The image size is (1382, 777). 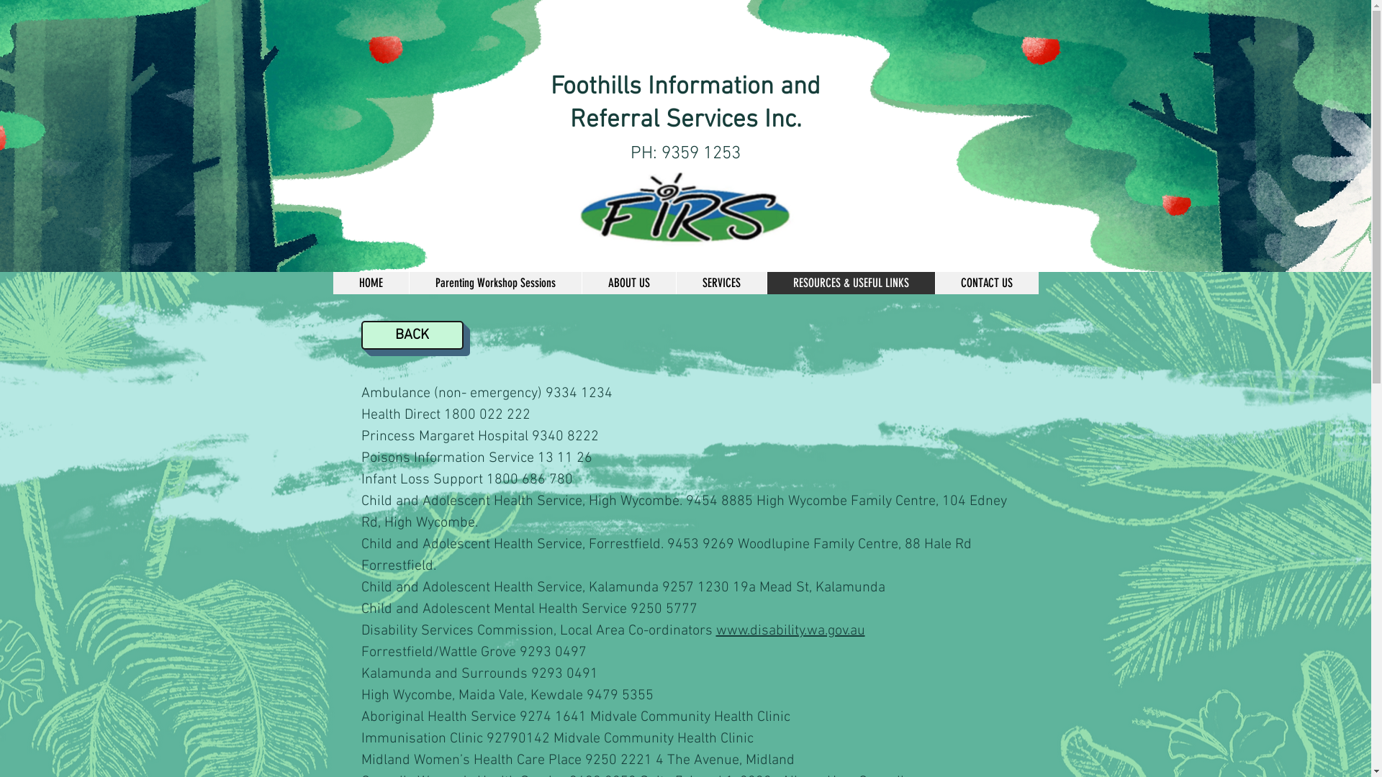 What do you see at coordinates (986, 283) in the screenshot?
I see `CONTACT US` at bounding box center [986, 283].